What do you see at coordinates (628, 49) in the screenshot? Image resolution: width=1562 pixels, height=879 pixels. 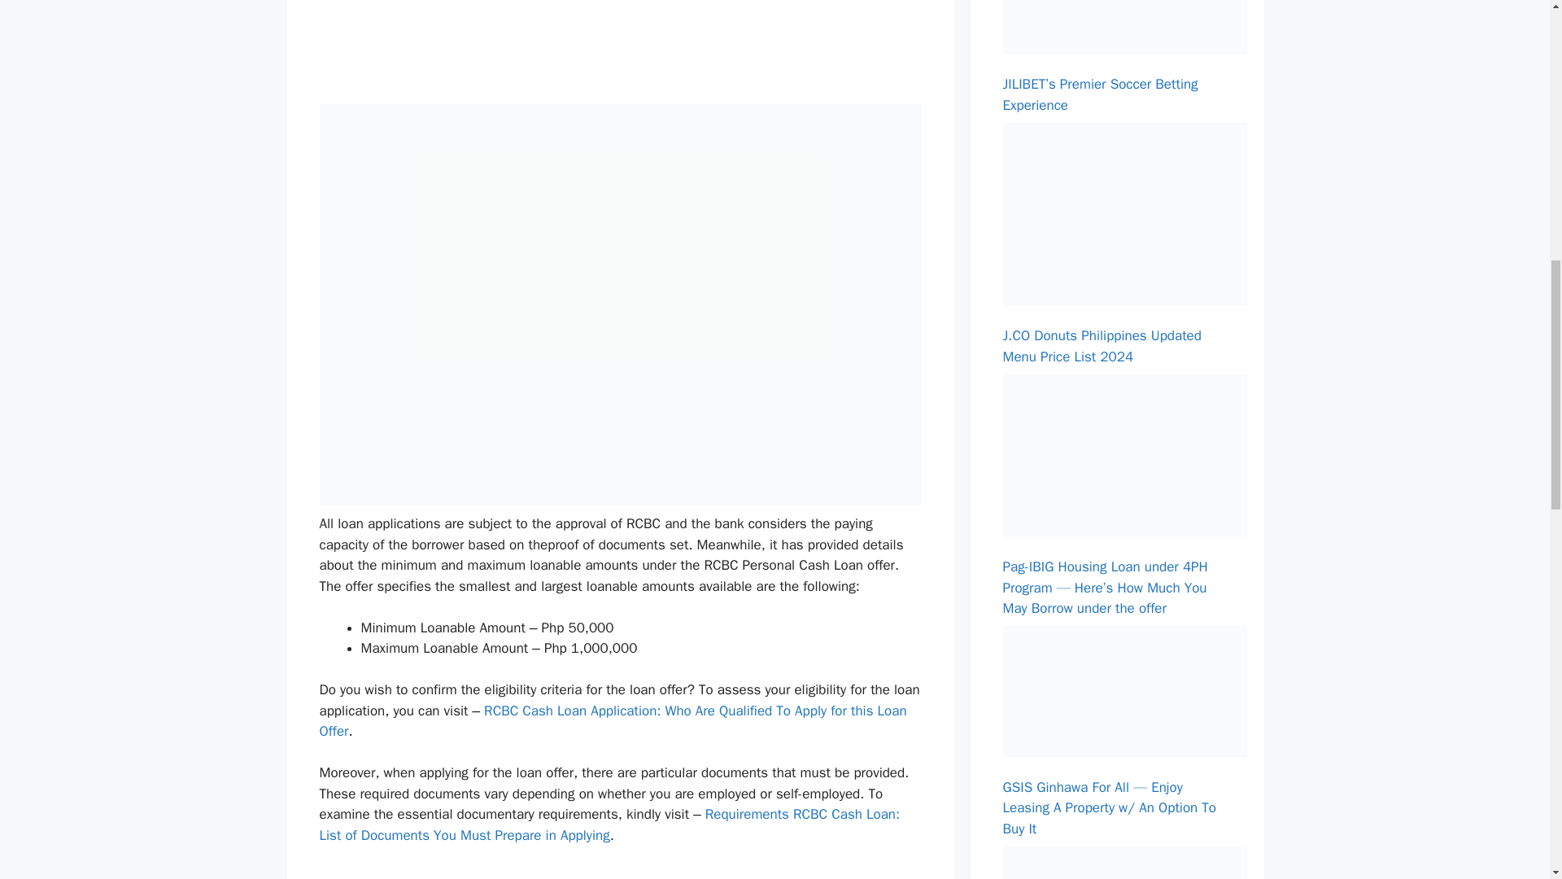 I see `Advertisement` at bounding box center [628, 49].